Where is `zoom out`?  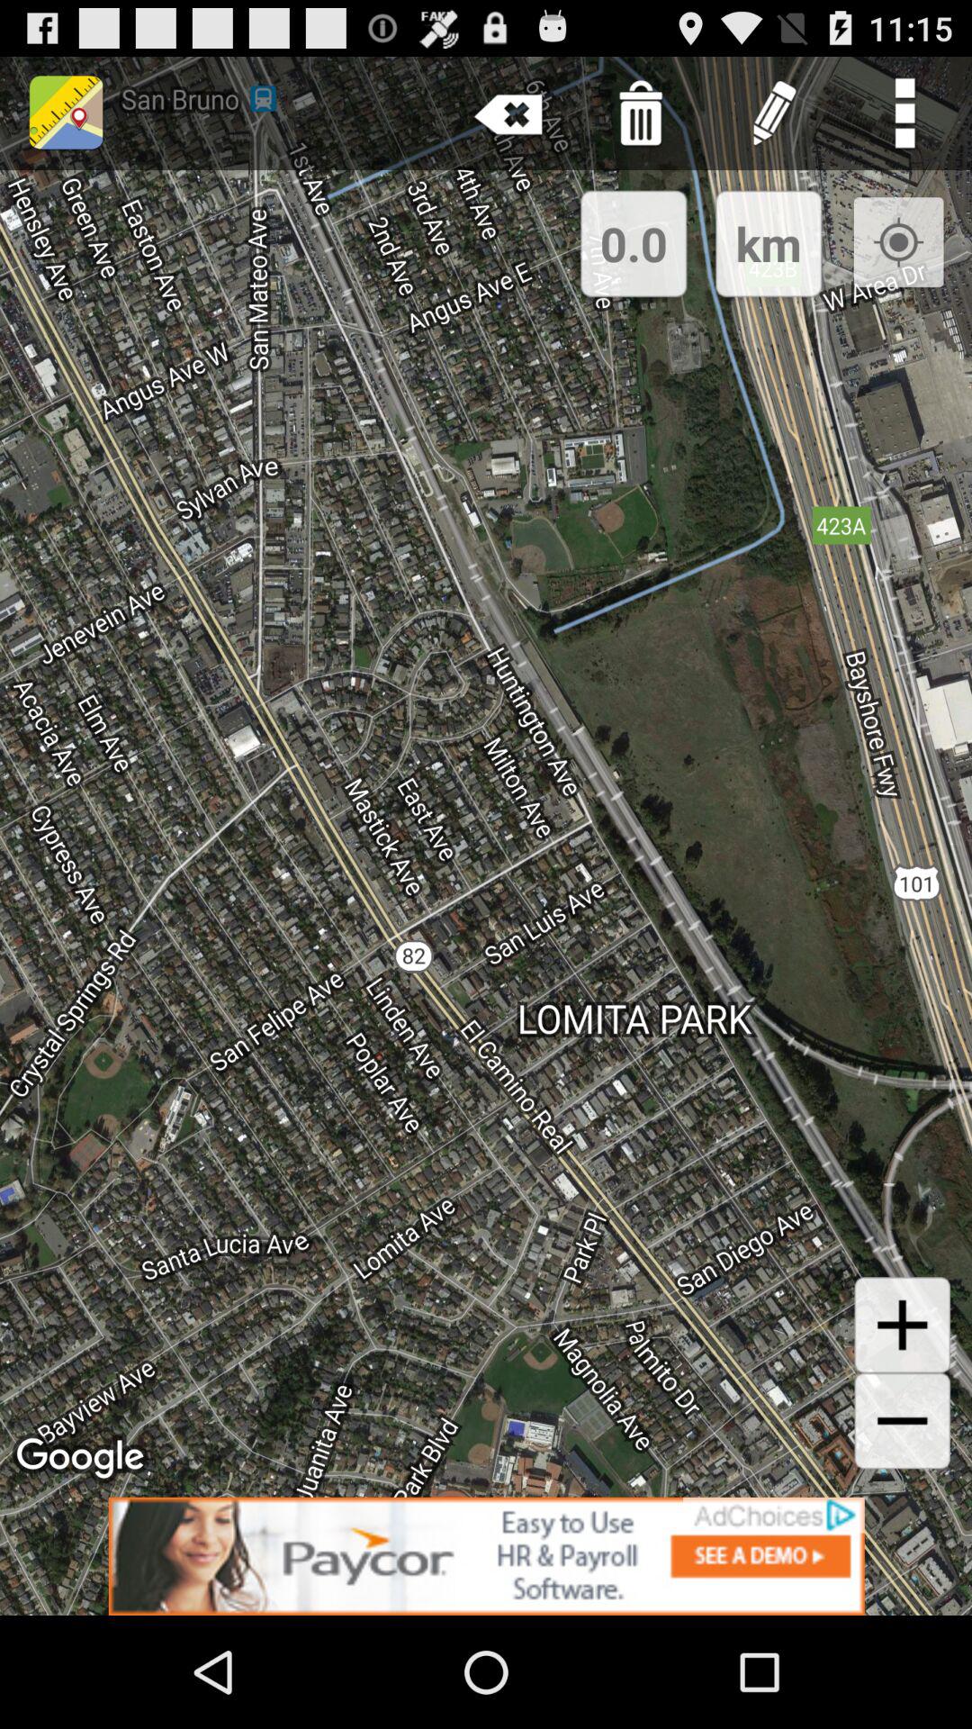
zoom out is located at coordinates (902, 1421).